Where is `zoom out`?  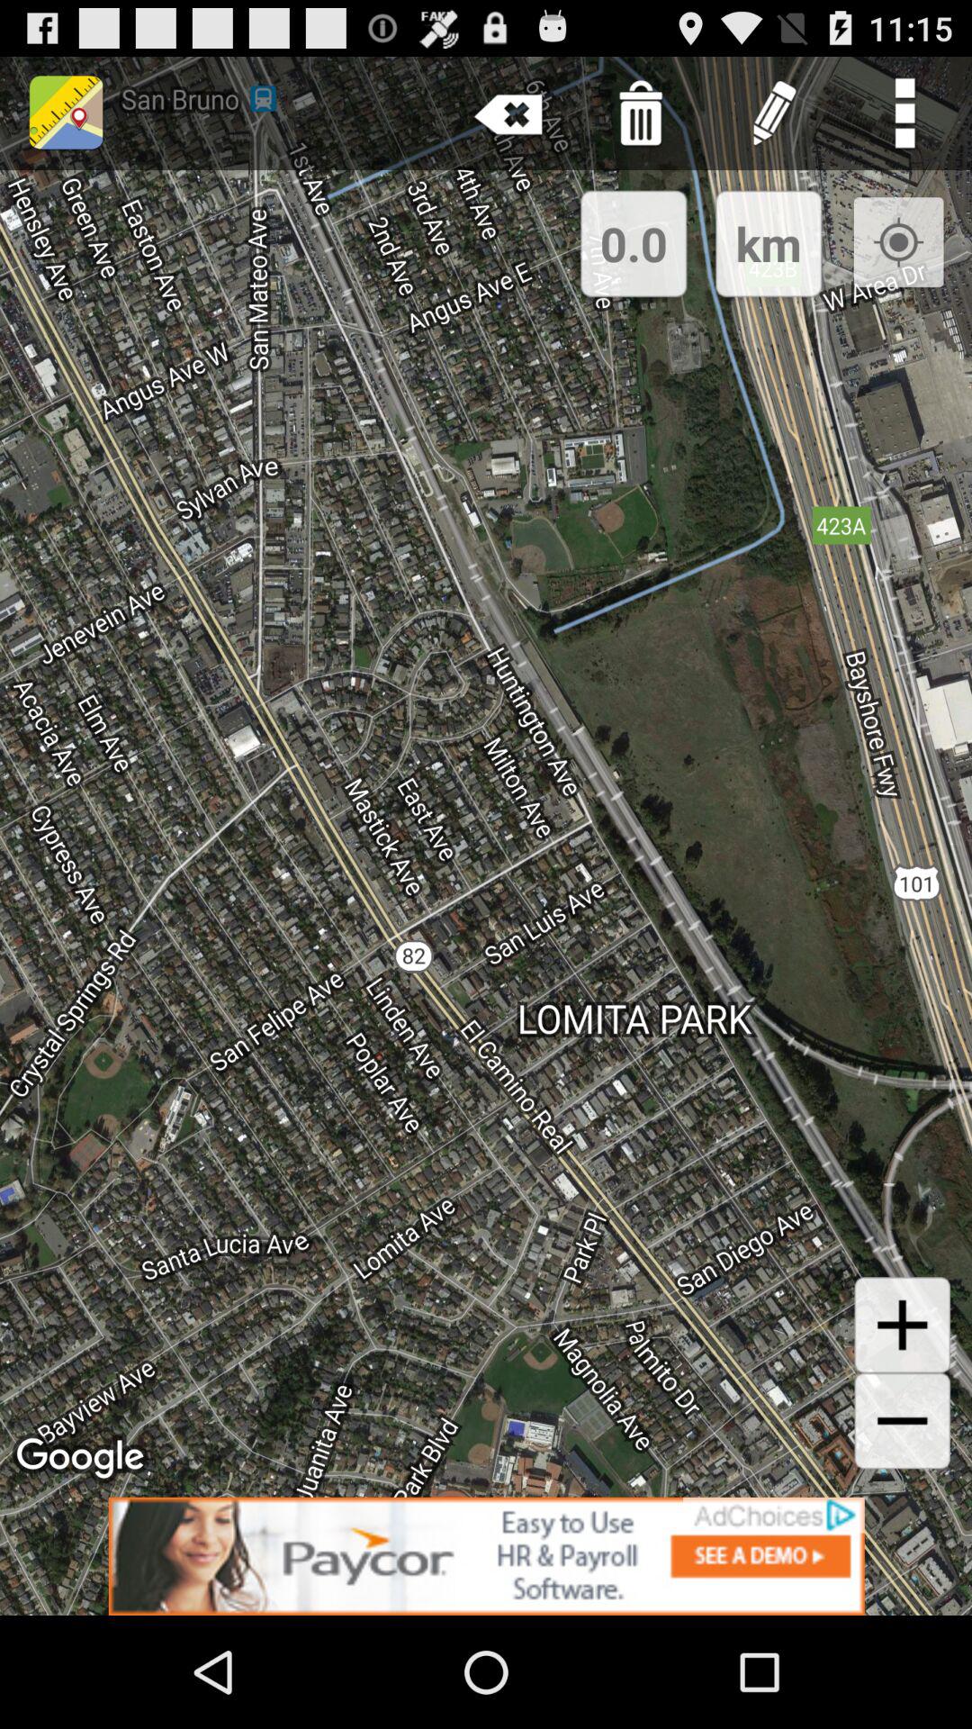
zoom out is located at coordinates (902, 1421).